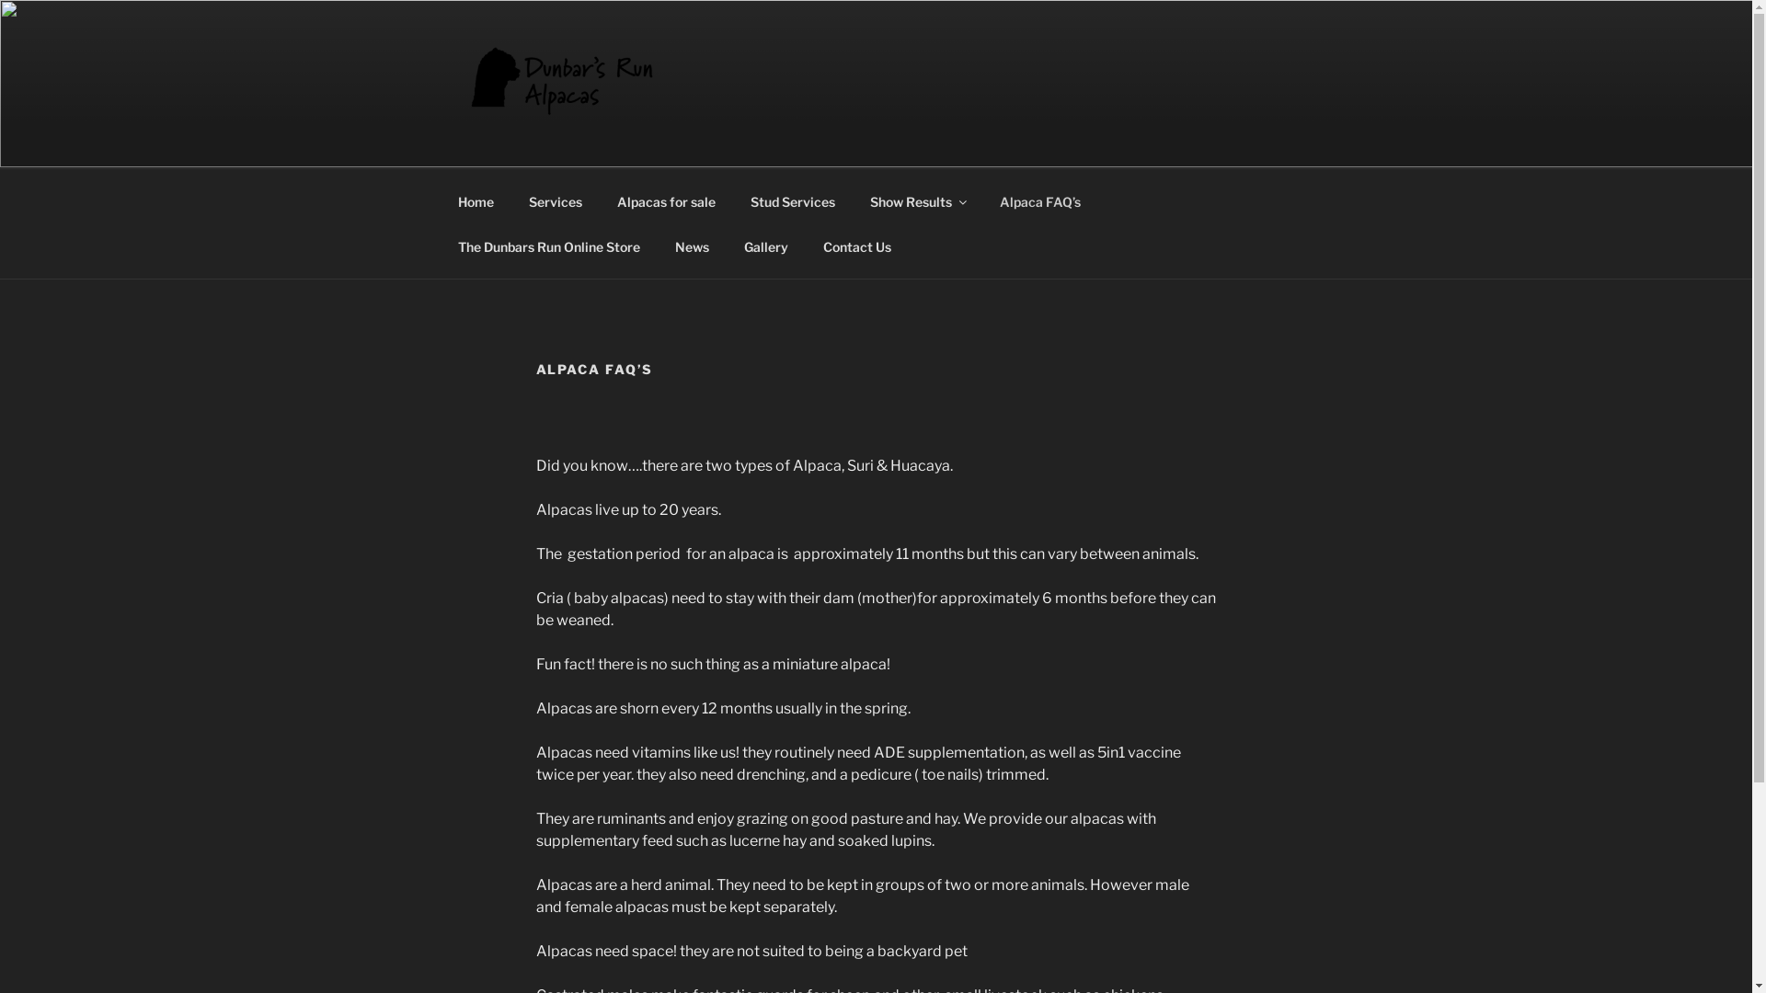 This screenshot has height=993, width=1766. Describe the element at coordinates (548, 246) in the screenshot. I see `The Dunbars Run Online Store` at that location.